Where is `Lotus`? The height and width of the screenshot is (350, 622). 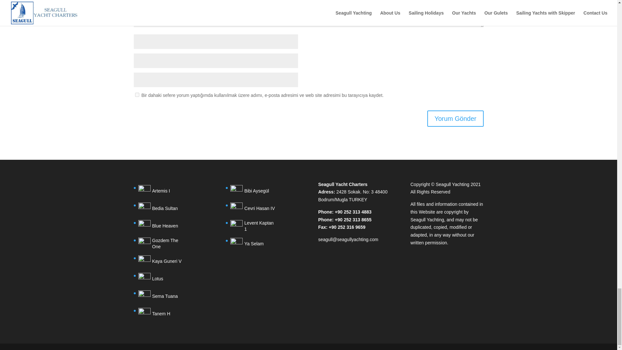
Lotus is located at coordinates (163, 279).